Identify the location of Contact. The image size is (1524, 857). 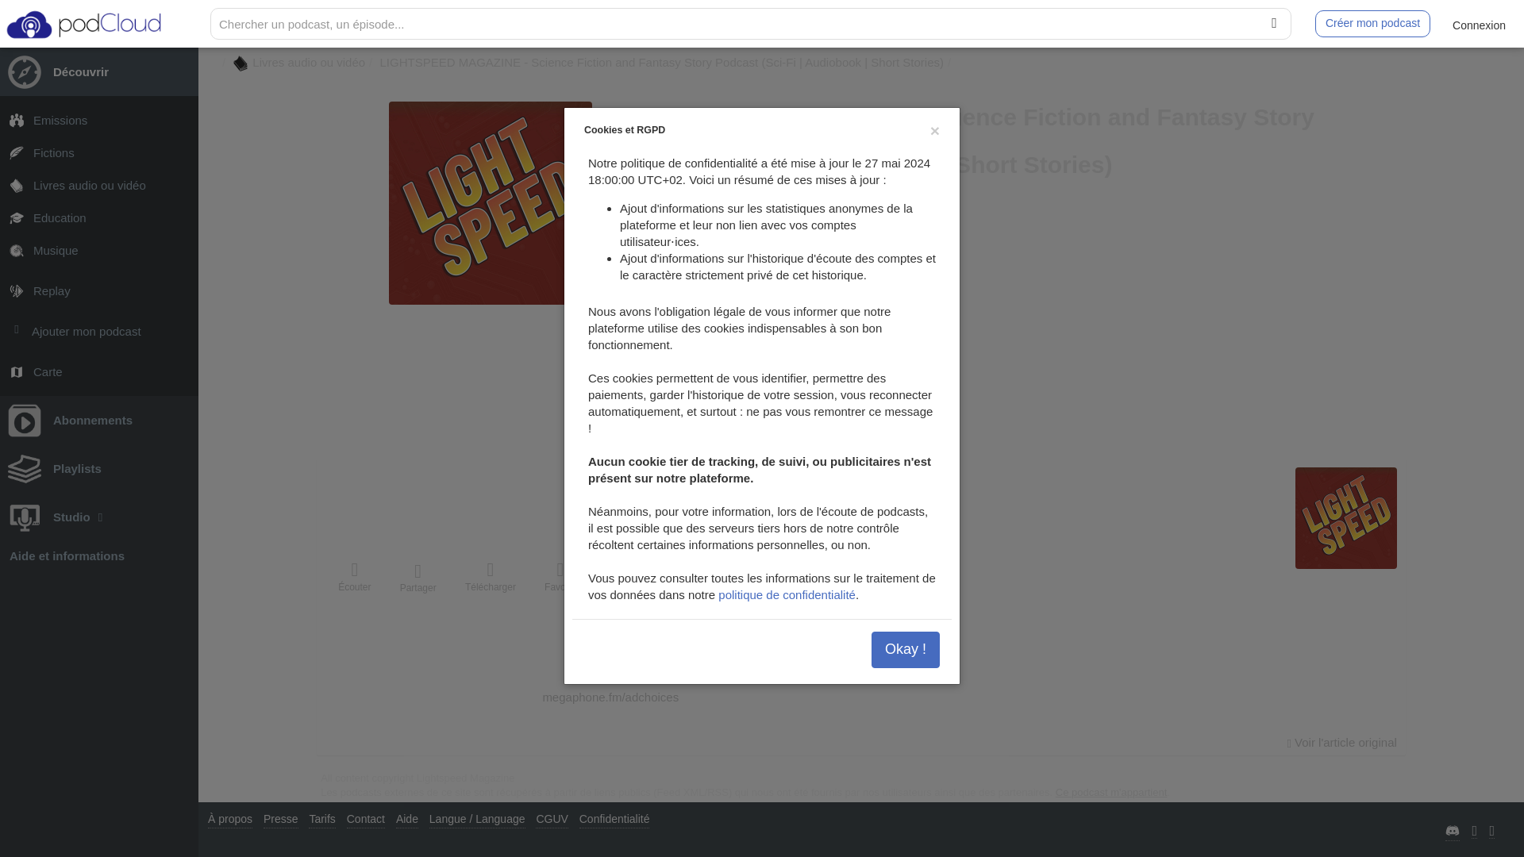
(849, 253).